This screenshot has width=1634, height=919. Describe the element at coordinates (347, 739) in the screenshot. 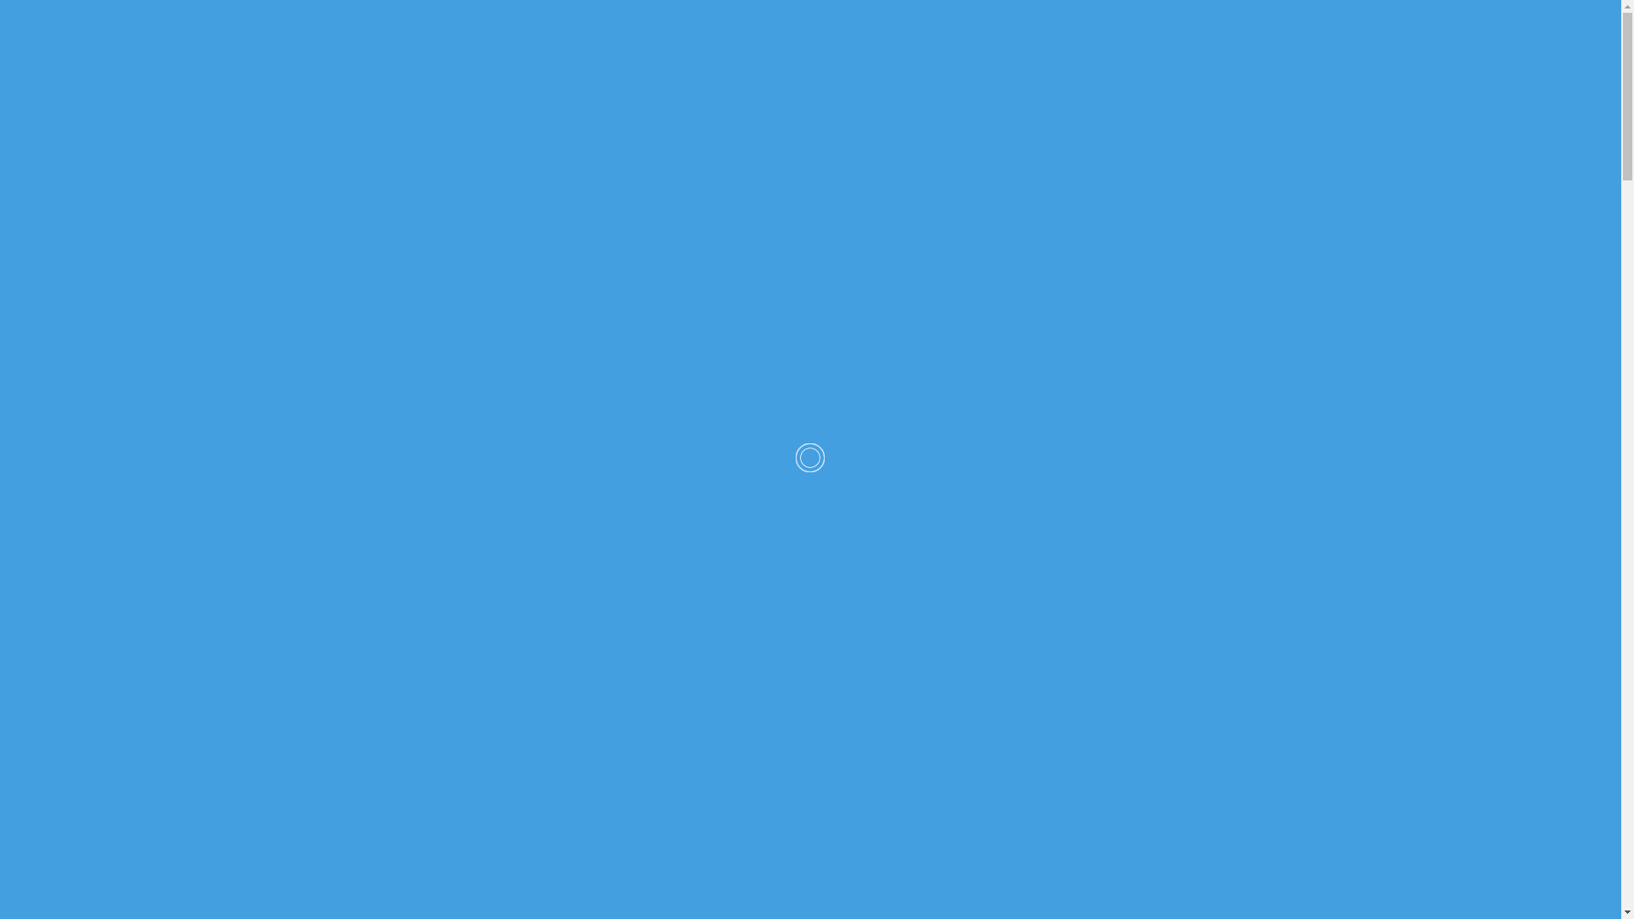

I see `Play` at that location.